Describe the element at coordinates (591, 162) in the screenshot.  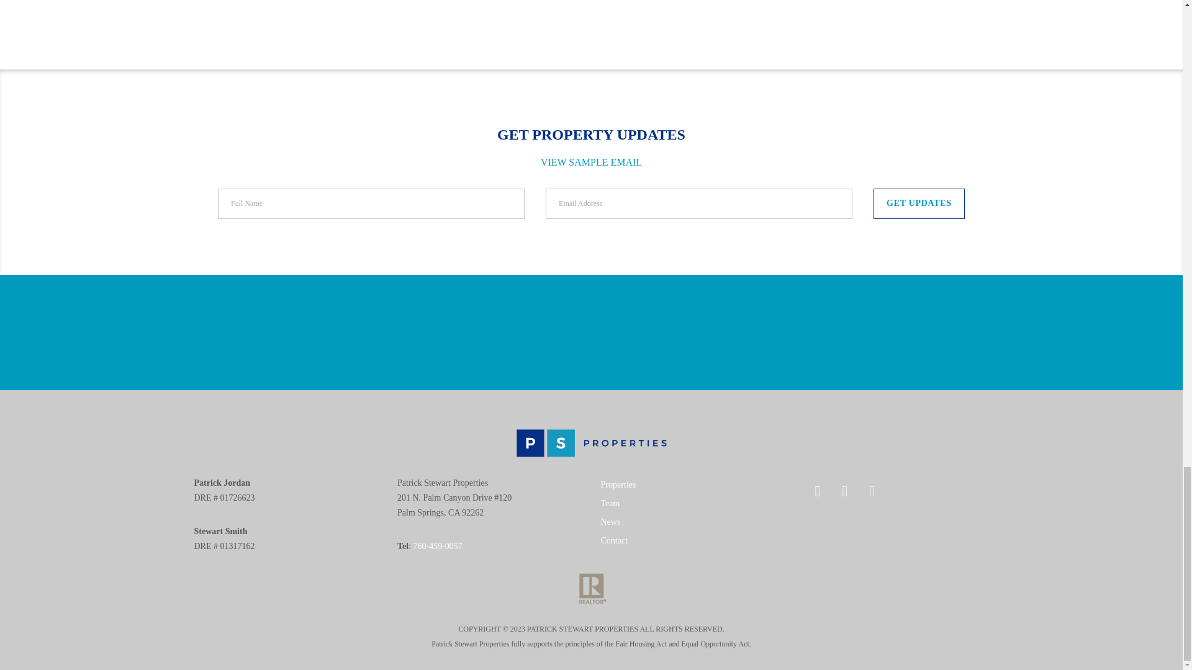
I see `VIEW SAMPLE EMAIL` at that location.